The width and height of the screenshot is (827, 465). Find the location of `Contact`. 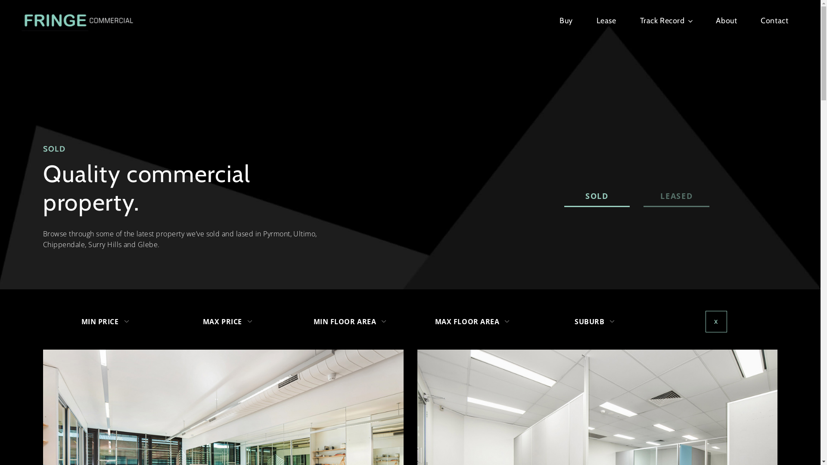

Contact is located at coordinates (774, 21).